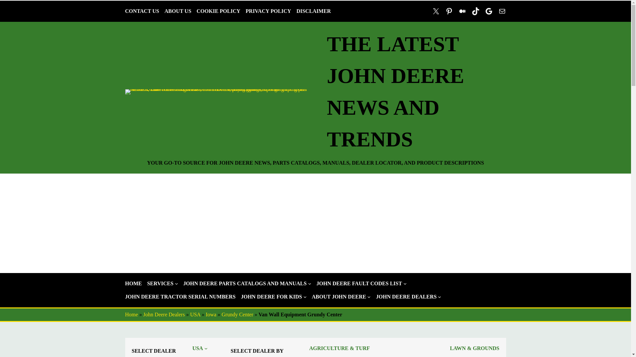 This screenshot has width=636, height=357. Describe the element at coordinates (396, 92) in the screenshot. I see `THE LATEST JOHN DEERE NEWS AND TRENDS` at that location.